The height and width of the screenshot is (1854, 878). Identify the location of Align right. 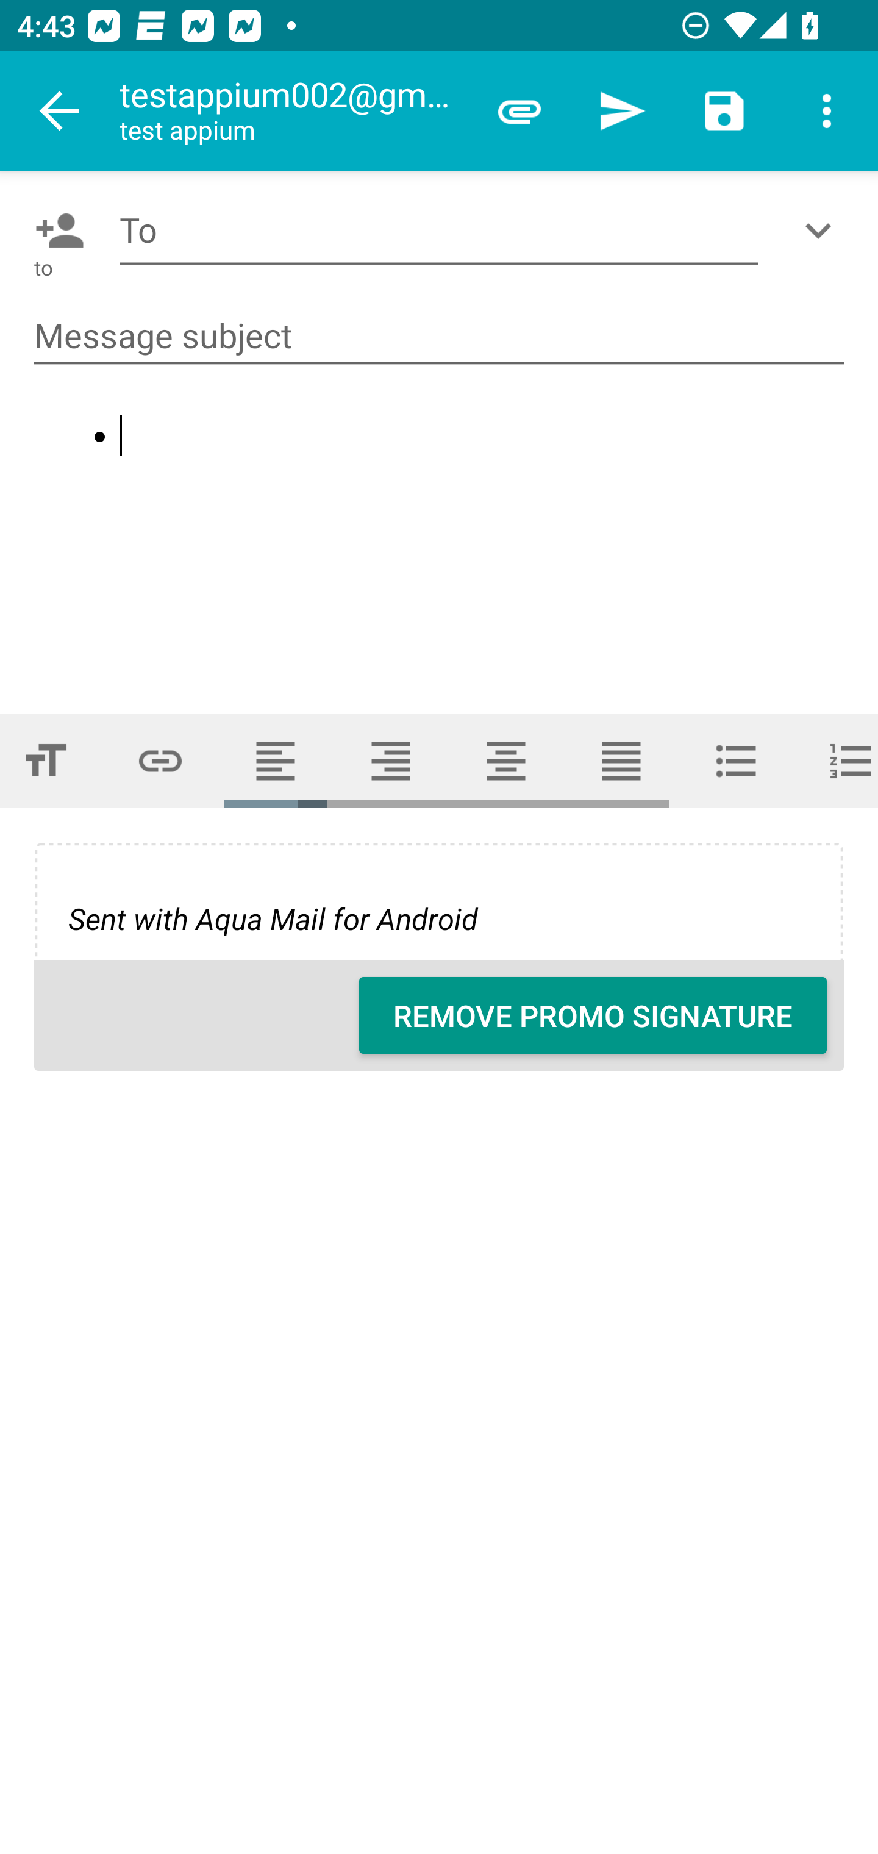
(391, 761).